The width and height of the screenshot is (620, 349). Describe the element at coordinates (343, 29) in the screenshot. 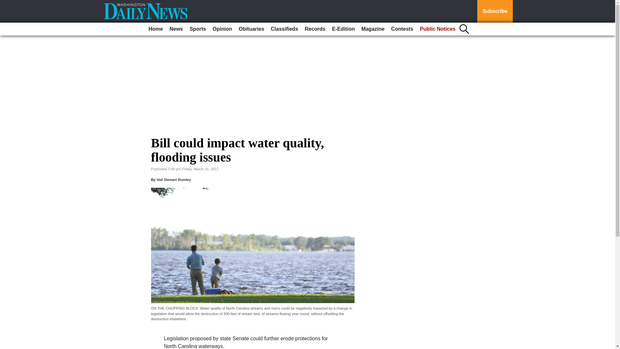

I see `E-Edition` at that location.